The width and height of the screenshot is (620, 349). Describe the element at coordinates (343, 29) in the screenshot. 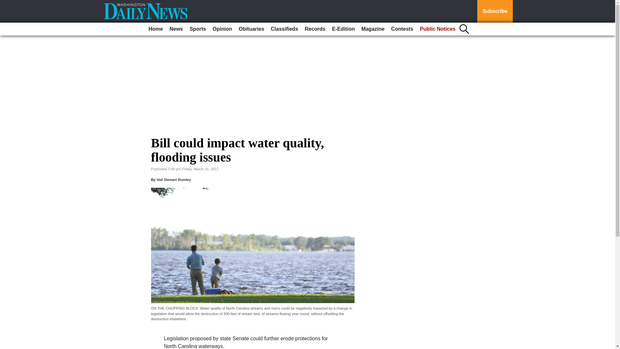

I see `E-Edition` at that location.